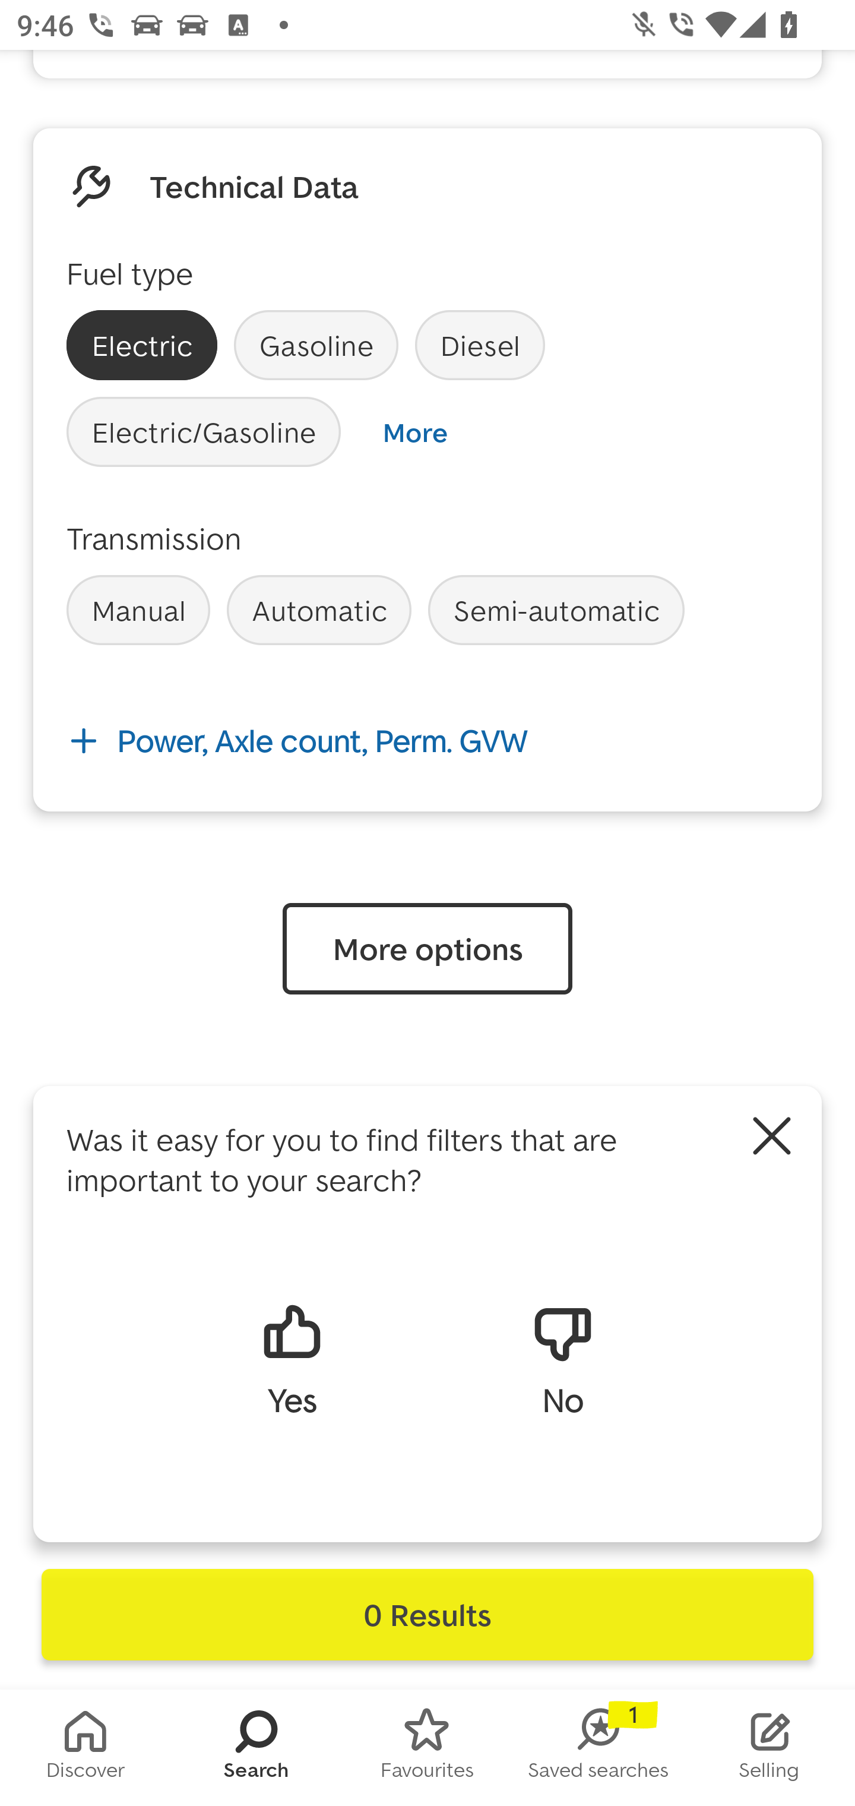 The image size is (855, 1806). Describe the element at coordinates (598, 1748) in the screenshot. I see `SAVED_SEARCHES Saved searches 1` at that location.